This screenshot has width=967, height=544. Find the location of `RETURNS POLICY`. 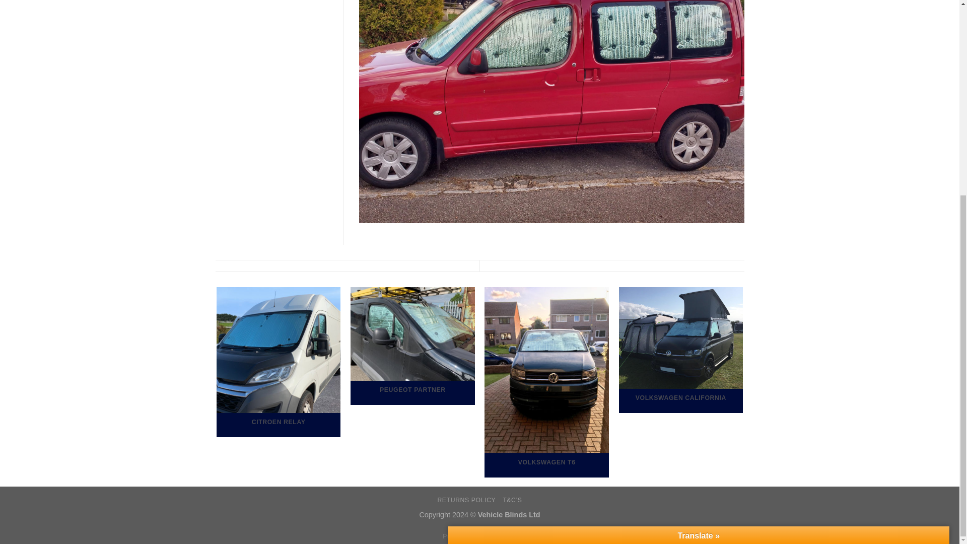

RETURNS POLICY is located at coordinates (466, 500).